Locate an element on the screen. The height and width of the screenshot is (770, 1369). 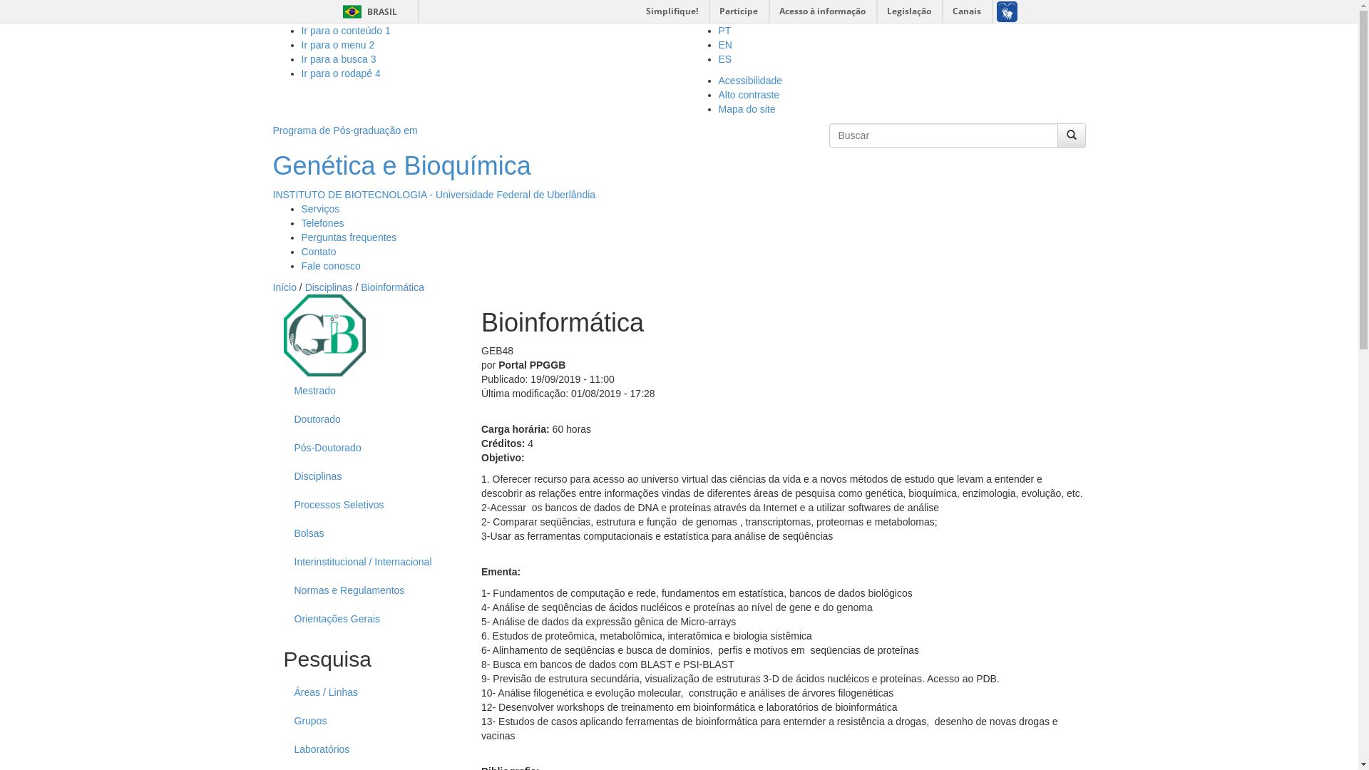
Bolsas is located at coordinates (366, 533).